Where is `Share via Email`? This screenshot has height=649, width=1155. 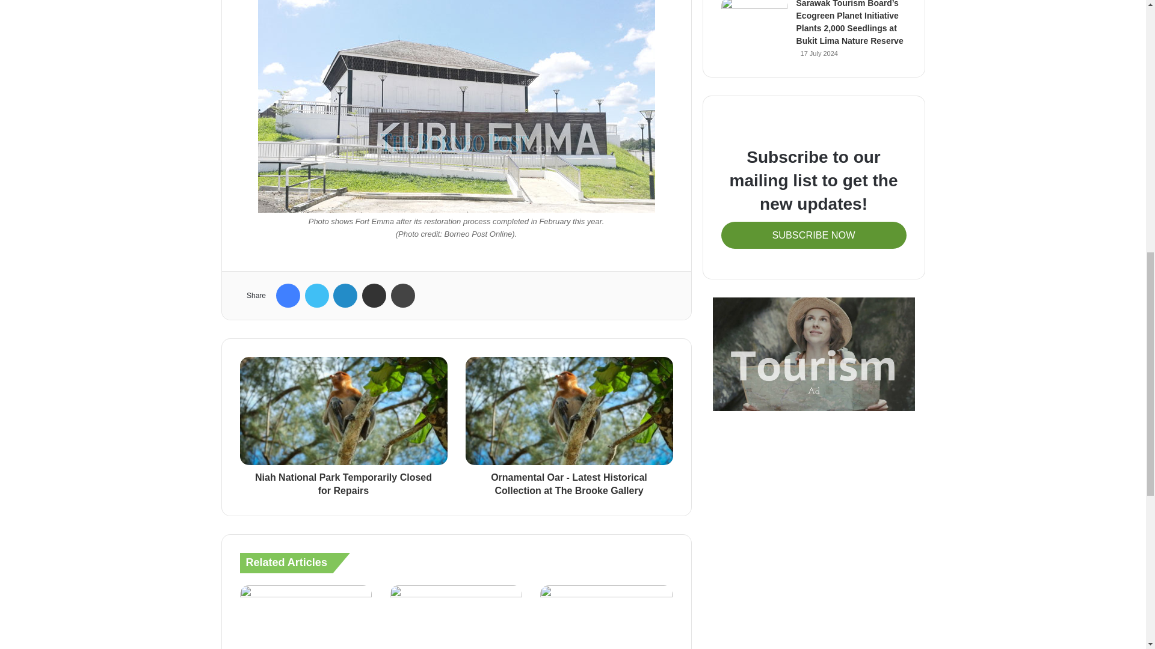
Share via Email is located at coordinates (374, 295).